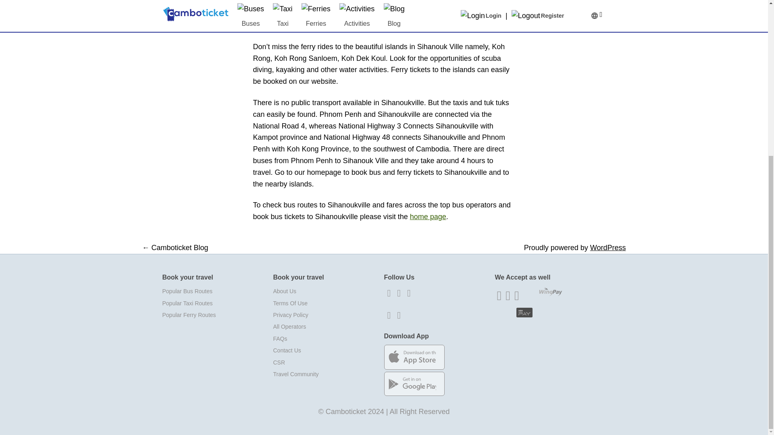  Describe the element at coordinates (217, 303) in the screenshot. I see `Popular Taxi Routes` at that location.